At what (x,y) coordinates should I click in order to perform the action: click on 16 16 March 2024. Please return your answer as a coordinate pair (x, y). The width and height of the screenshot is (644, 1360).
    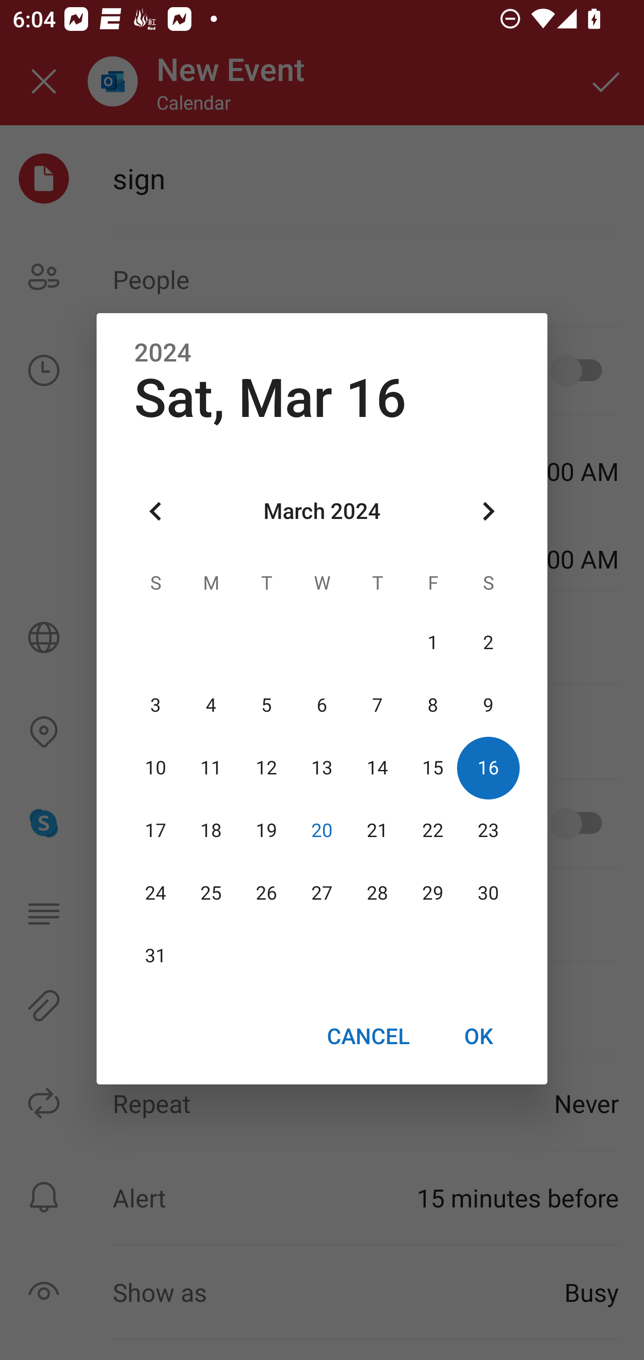
    Looking at the image, I should click on (488, 768).